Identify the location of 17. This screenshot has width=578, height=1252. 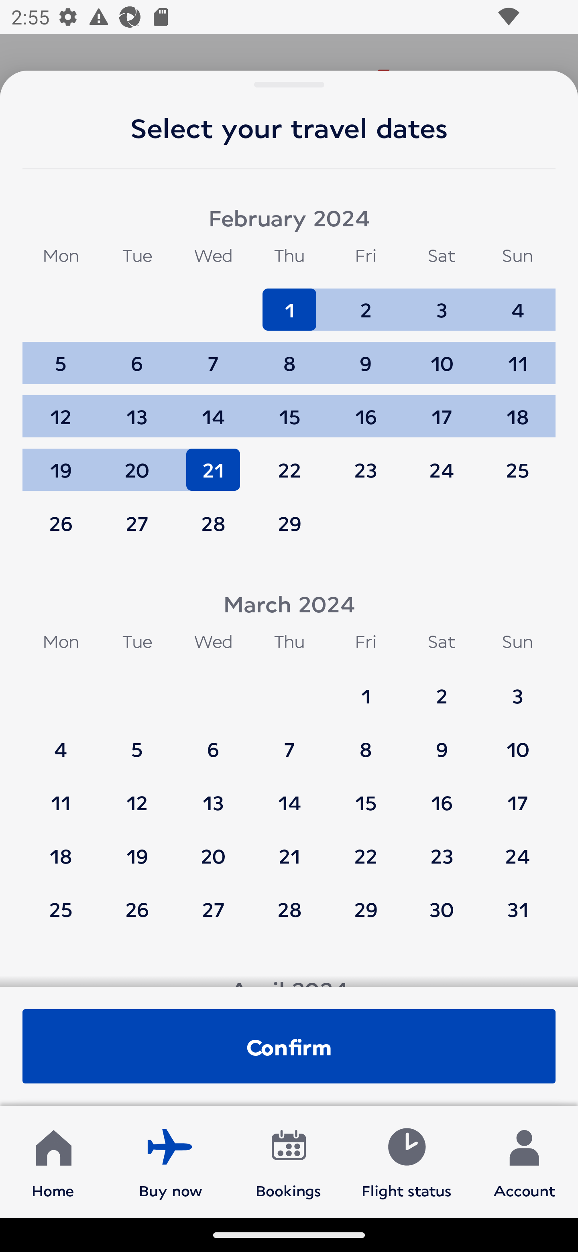
(442, 409).